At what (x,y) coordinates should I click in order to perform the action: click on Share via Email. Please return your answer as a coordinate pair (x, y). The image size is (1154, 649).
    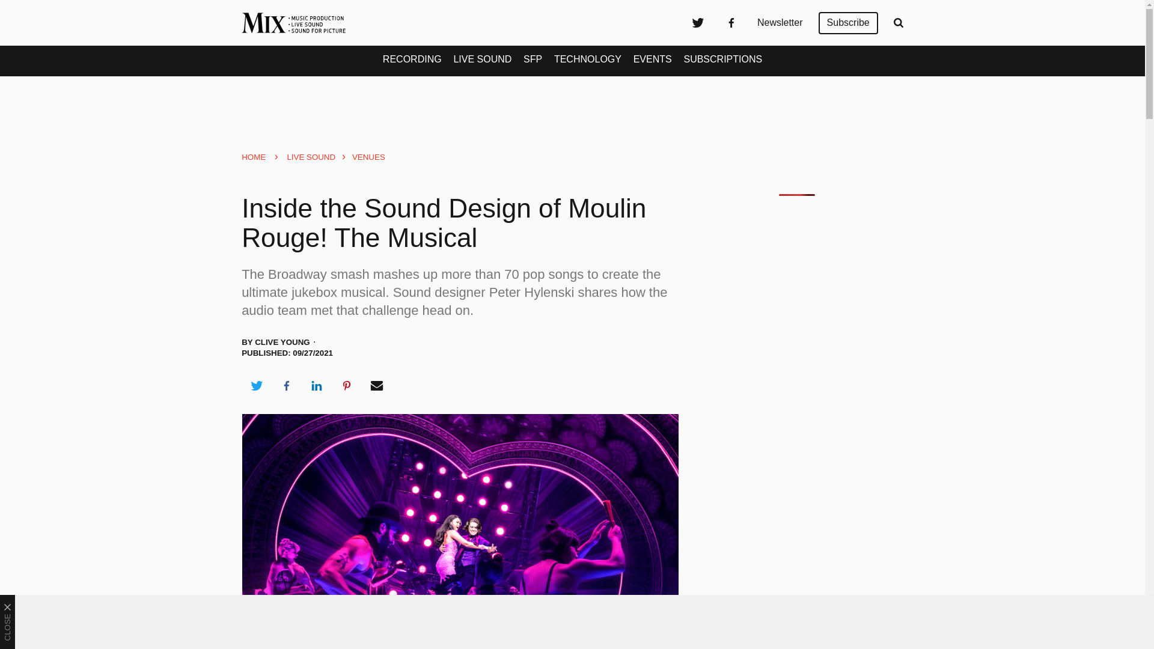
    Looking at the image, I should click on (377, 386).